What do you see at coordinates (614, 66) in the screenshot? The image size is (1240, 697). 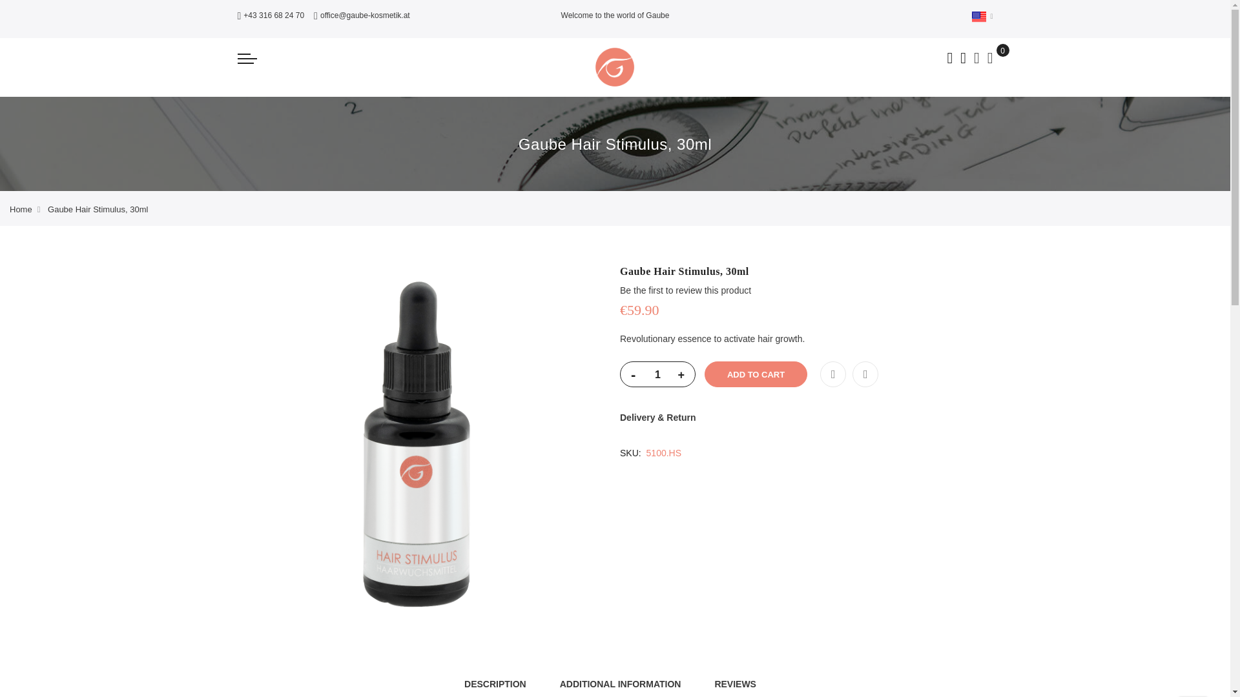 I see `Gaube Online Shop` at bounding box center [614, 66].